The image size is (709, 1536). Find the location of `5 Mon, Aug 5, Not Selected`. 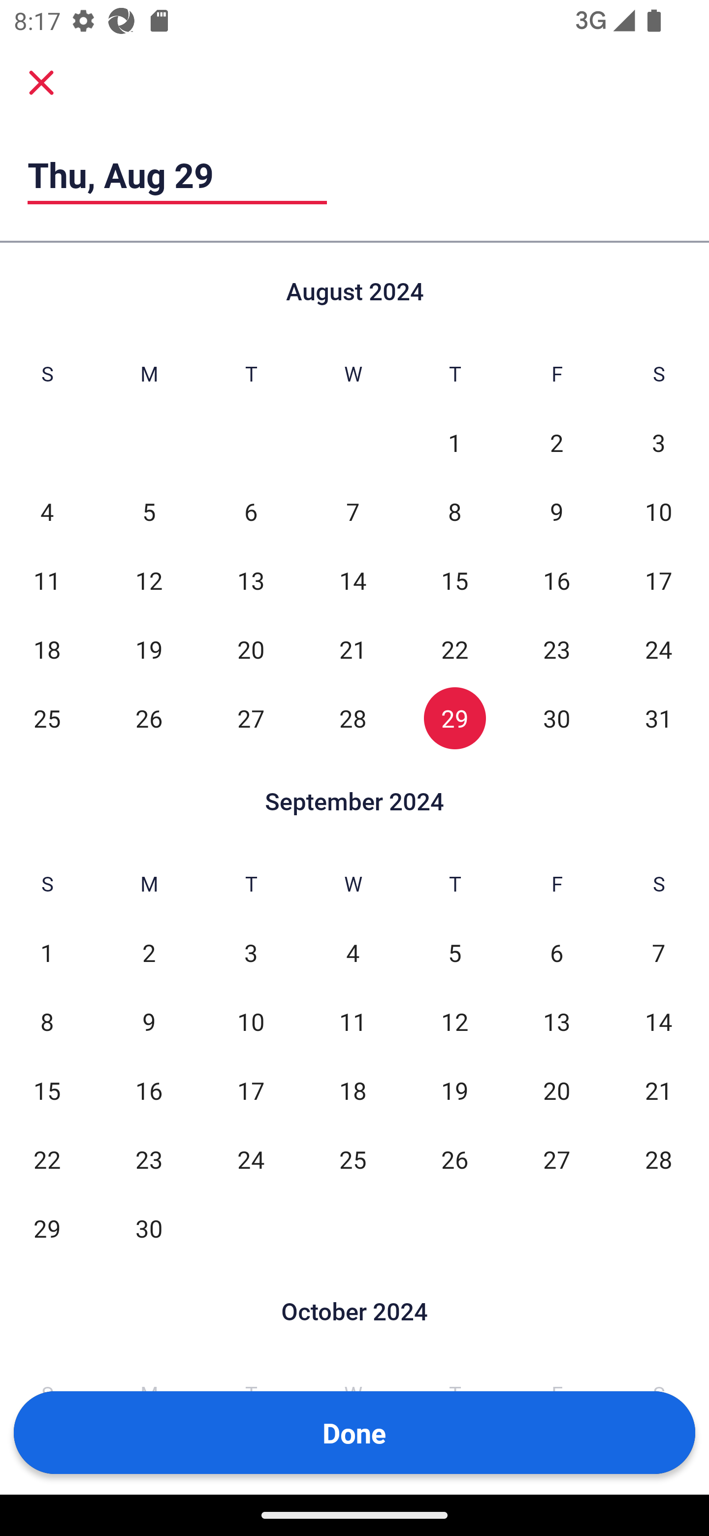

5 Mon, Aug 5, Not Selected is located at coordinates (149, 511).